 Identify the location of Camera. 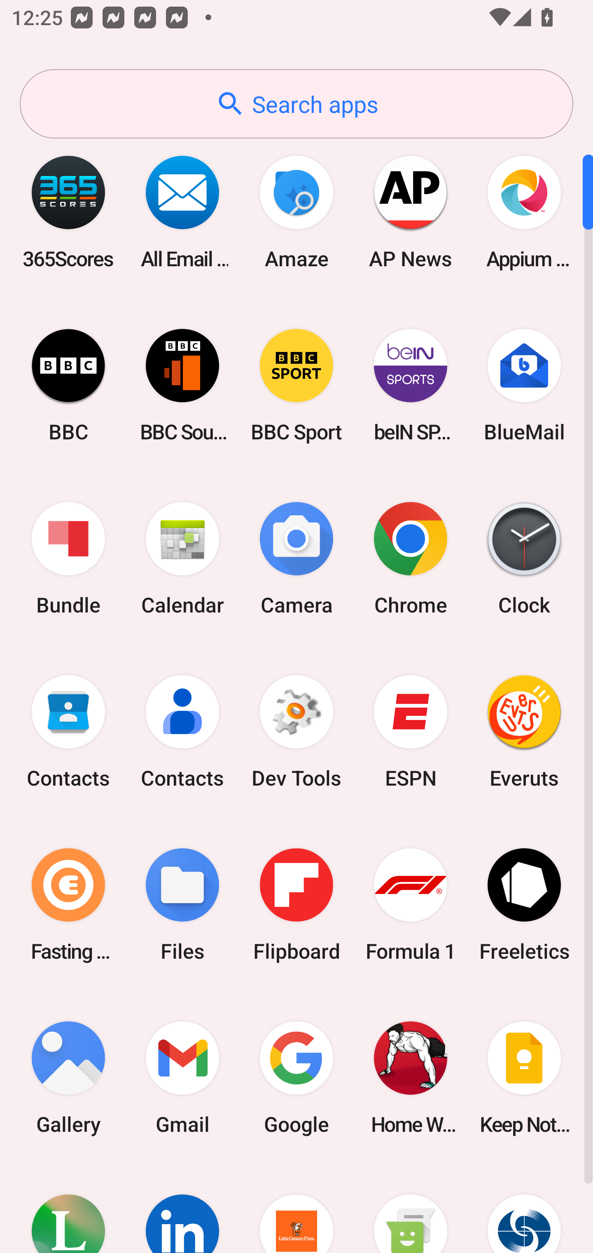
(296, 559).